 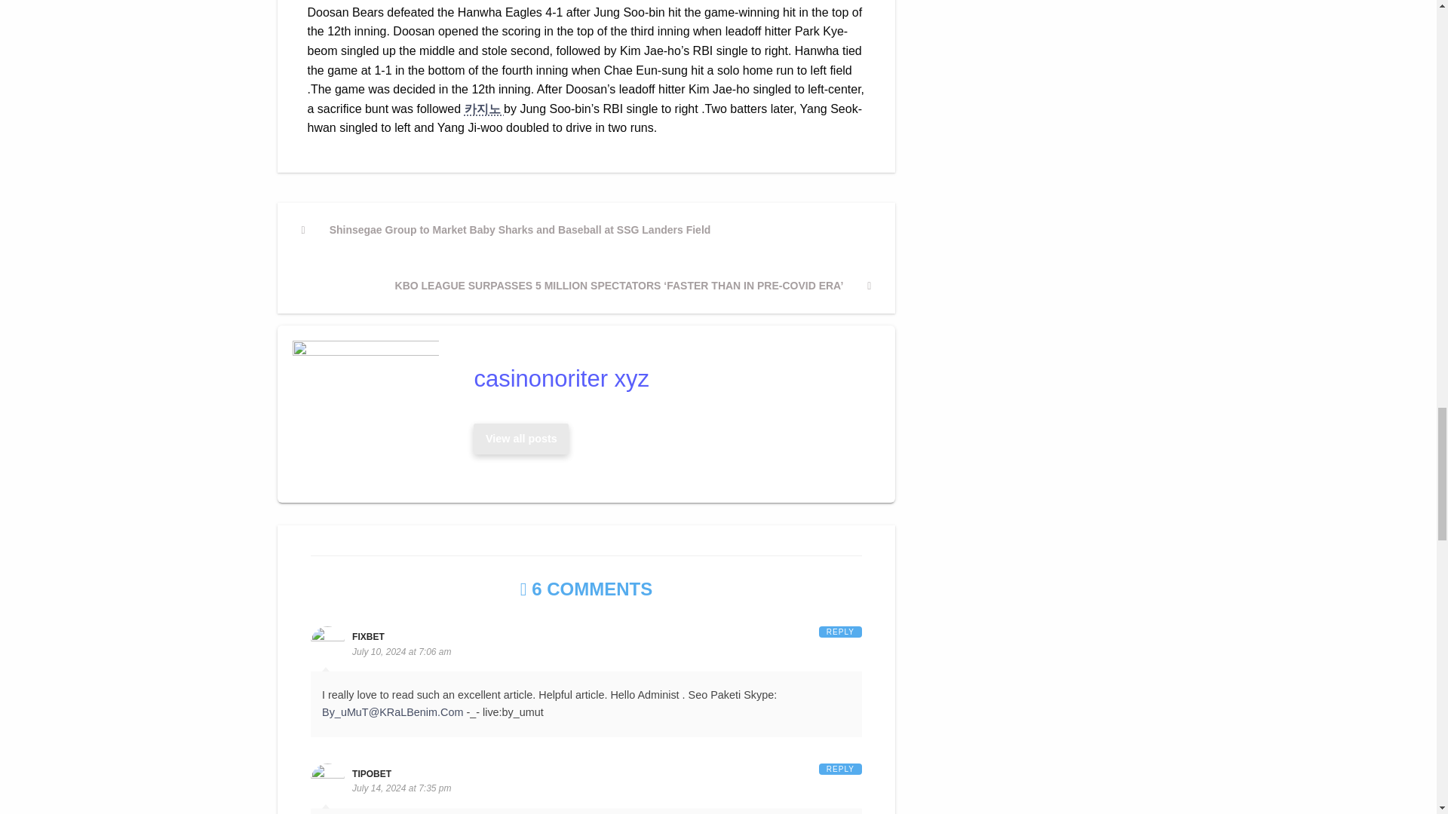 What do you see at coordinates (371, 773) in the screenshot?
I see `TIPOBET` at bounding box center [371, 773].